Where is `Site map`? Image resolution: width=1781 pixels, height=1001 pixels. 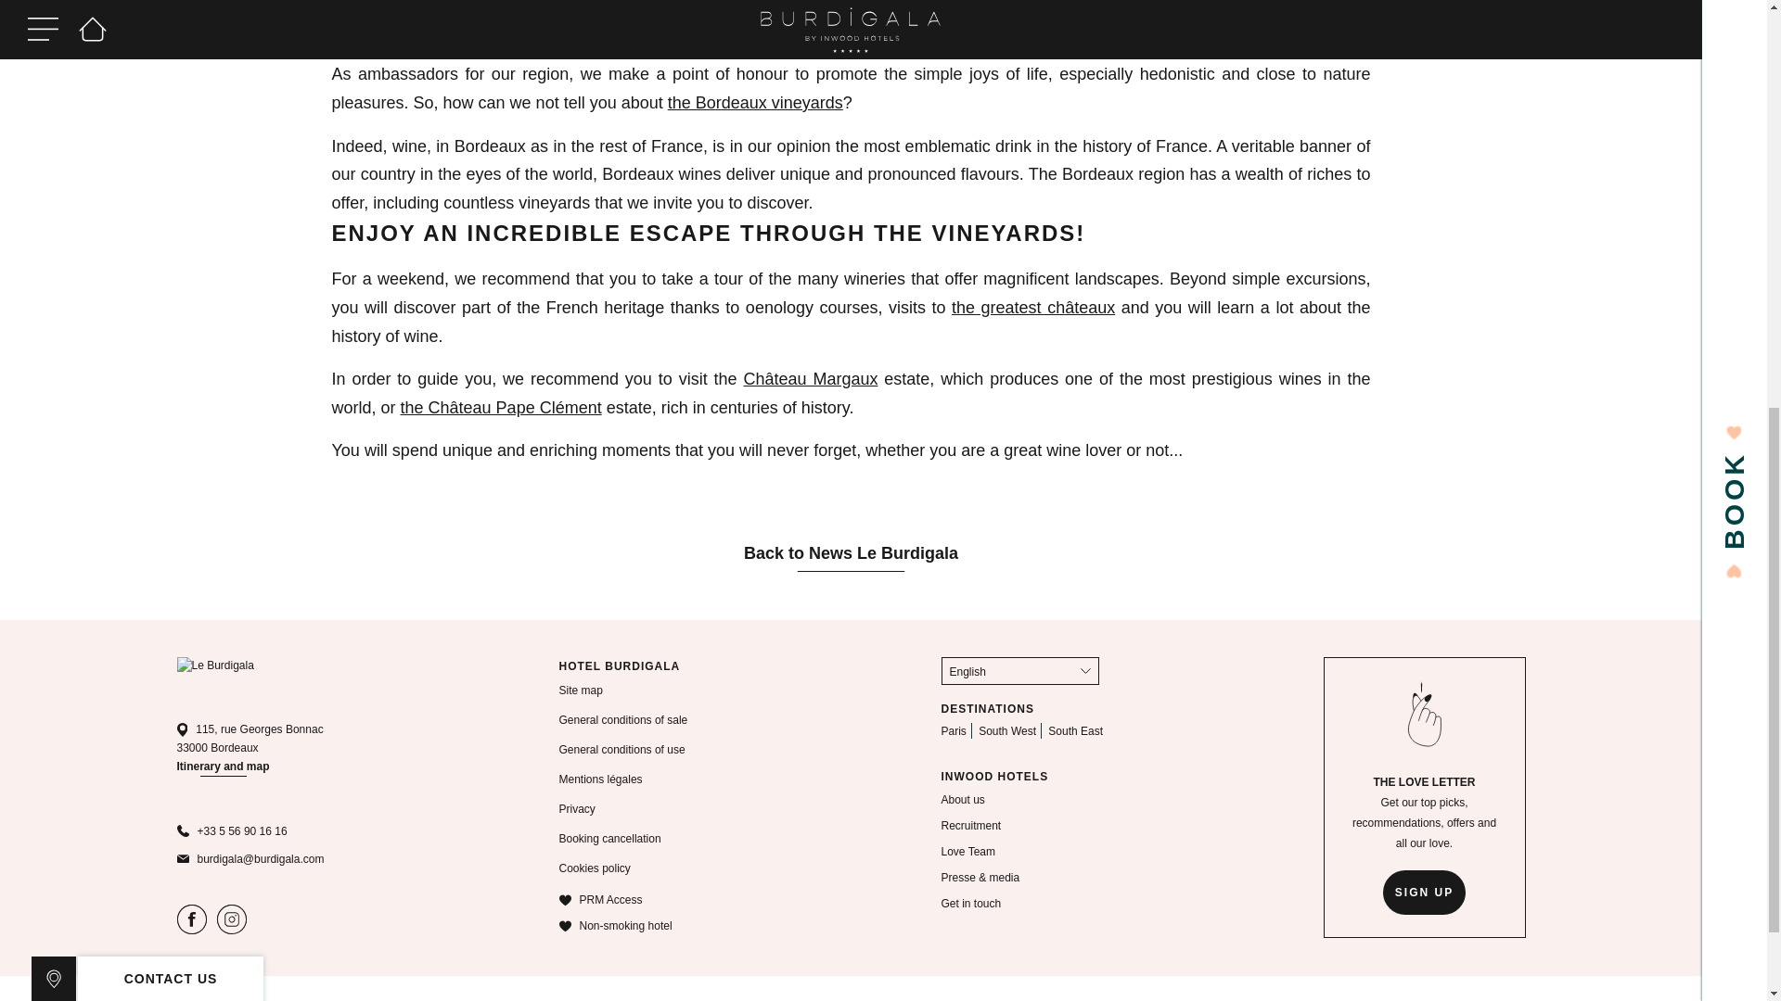 Site map is located at coordinates (580, 690).